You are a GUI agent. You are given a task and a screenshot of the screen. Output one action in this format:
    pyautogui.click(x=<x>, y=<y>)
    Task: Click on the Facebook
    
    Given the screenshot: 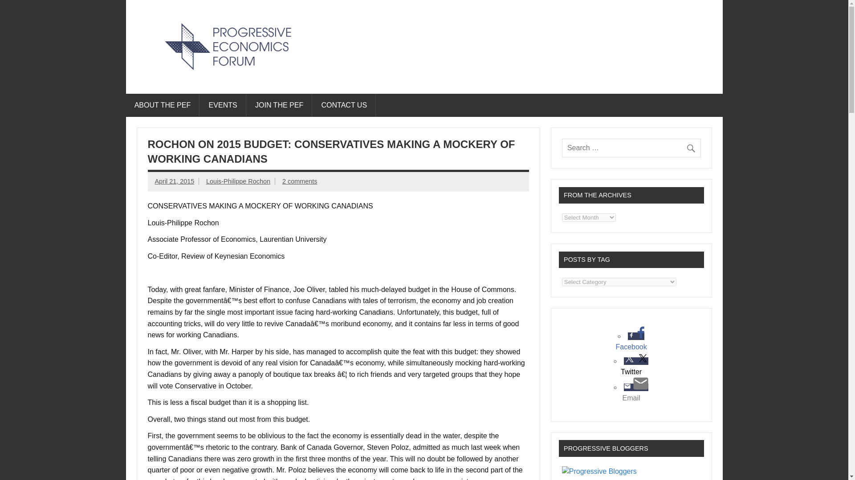 What is the action you would take?
    pyautogui.click(x=631, y=347)
    